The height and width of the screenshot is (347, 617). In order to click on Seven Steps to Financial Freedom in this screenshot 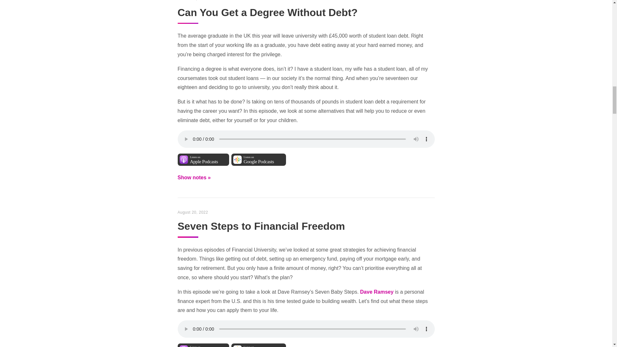, I will do `click(203, 345)`.